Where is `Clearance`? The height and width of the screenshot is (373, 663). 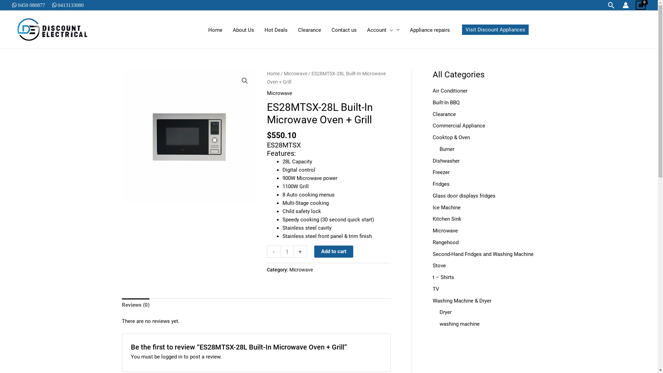
Clearance is located at coordinates (444, 114).